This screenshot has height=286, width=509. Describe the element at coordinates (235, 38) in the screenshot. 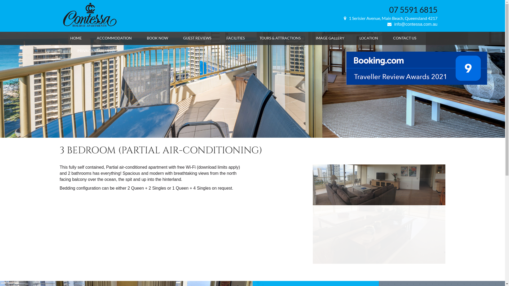

I see `FACILITIES` at that location.